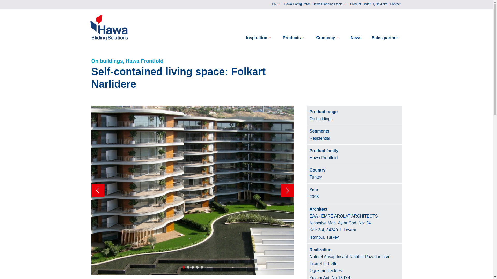 This screenshot has width=497, height=279. What do you see at coordinates (259, 38) in the screenshot?
I see `Inspiration` at bounding box center [259, 38].